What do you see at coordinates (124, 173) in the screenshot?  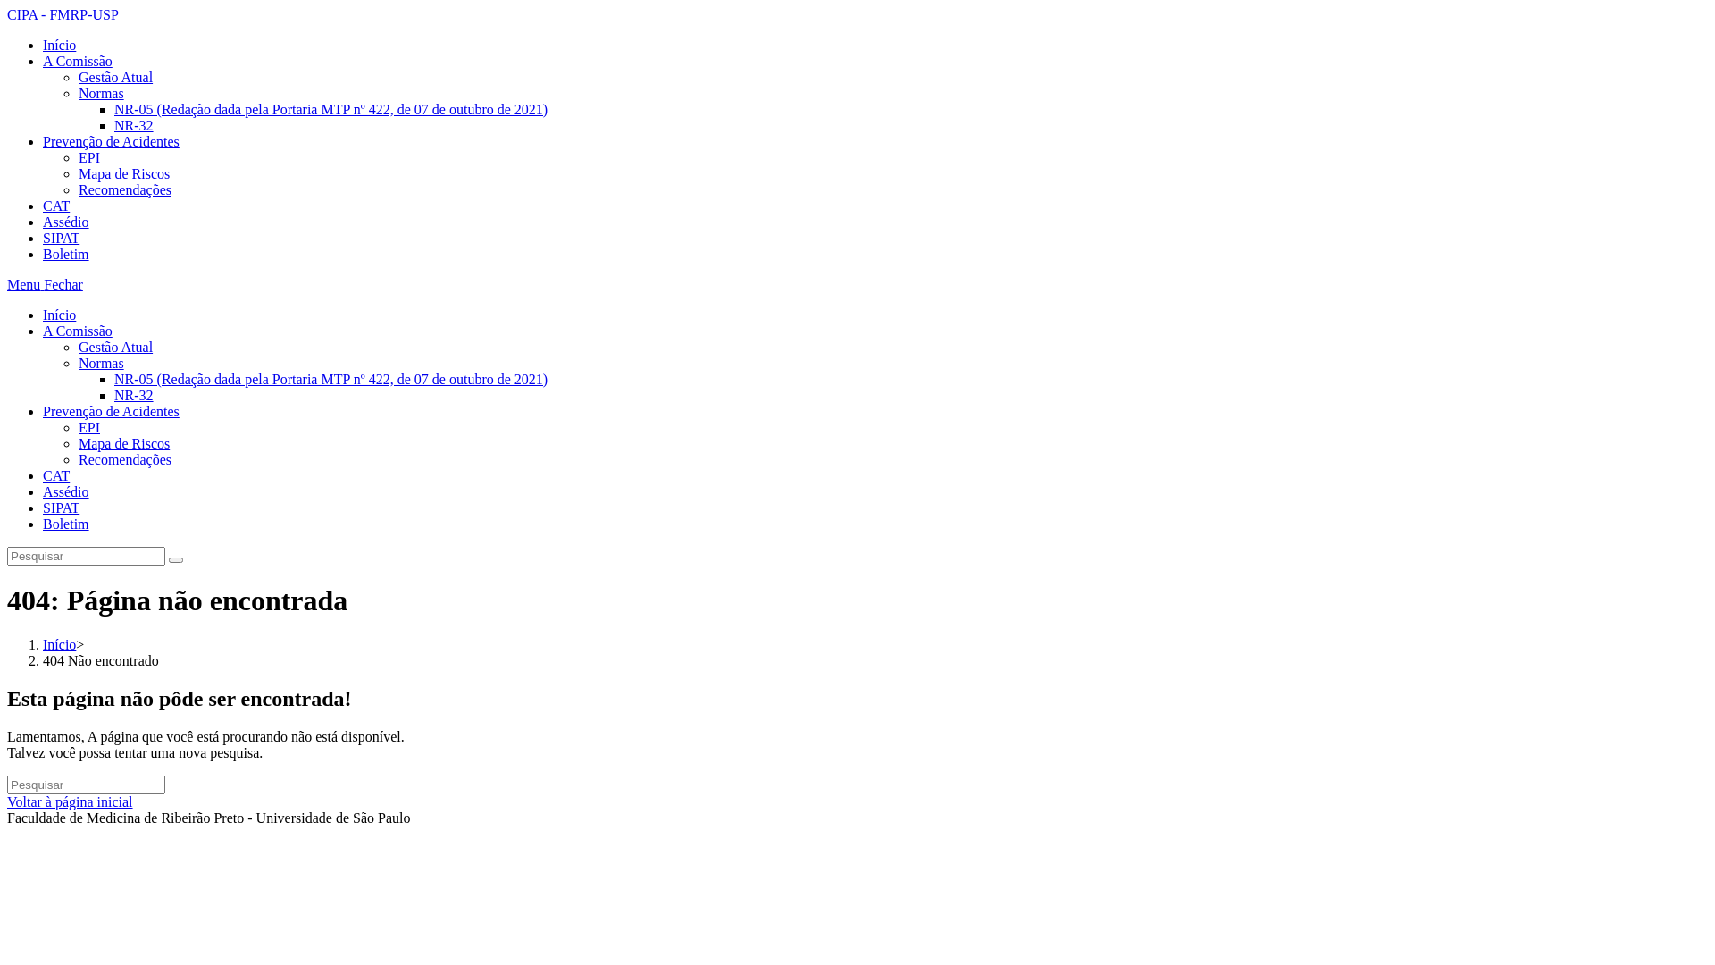 I see `Mapa de Riscos` at bounding box center [124, 173].